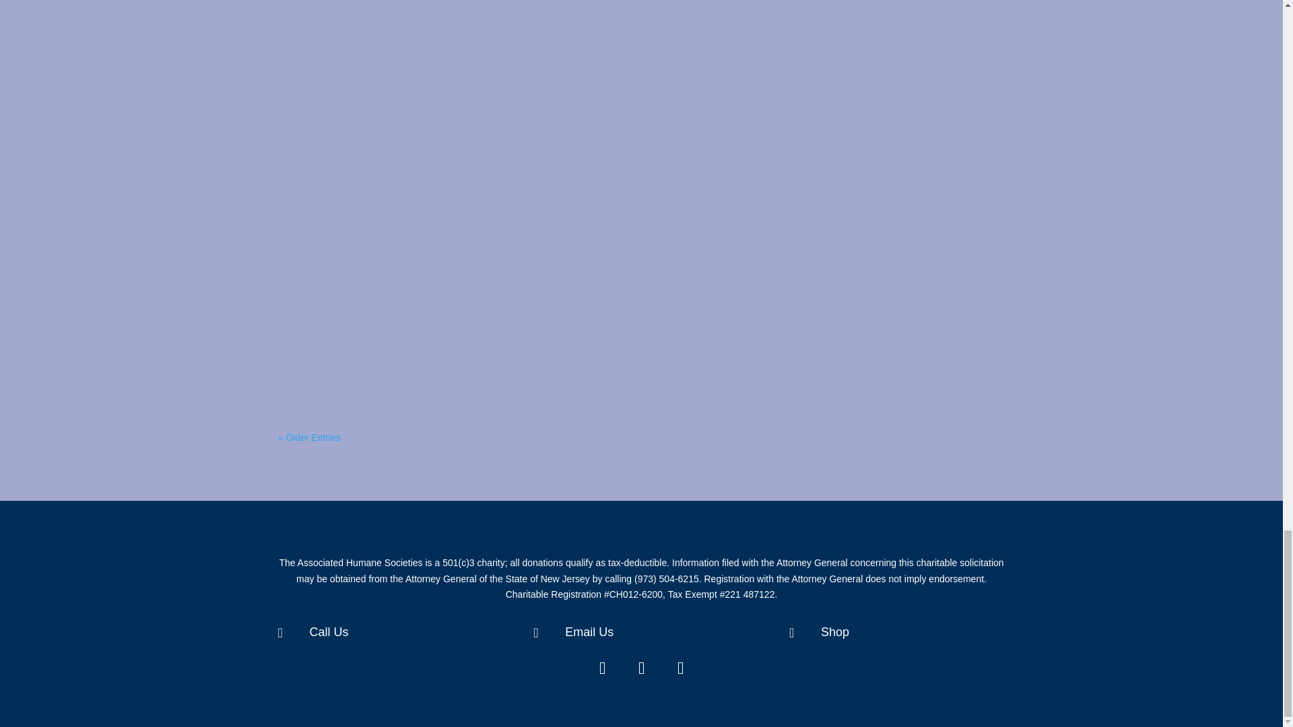 Image resolution: width=1293 pixels, height=727 pixels. I want to click on Follow on Facebook, so click(602, 668).